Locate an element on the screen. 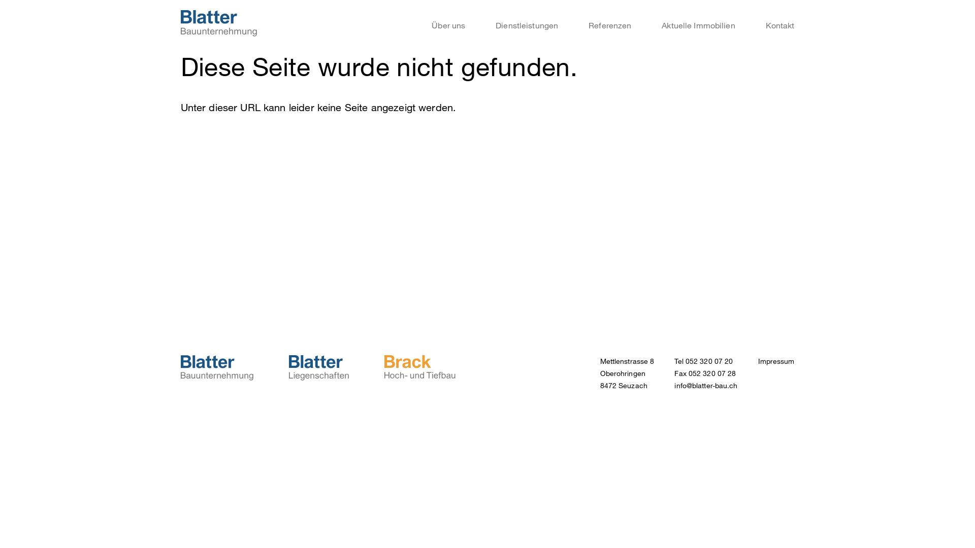 This screenshot has width=975, height=548. Aktuelle Immobilien is located at coordinates (698, 25).